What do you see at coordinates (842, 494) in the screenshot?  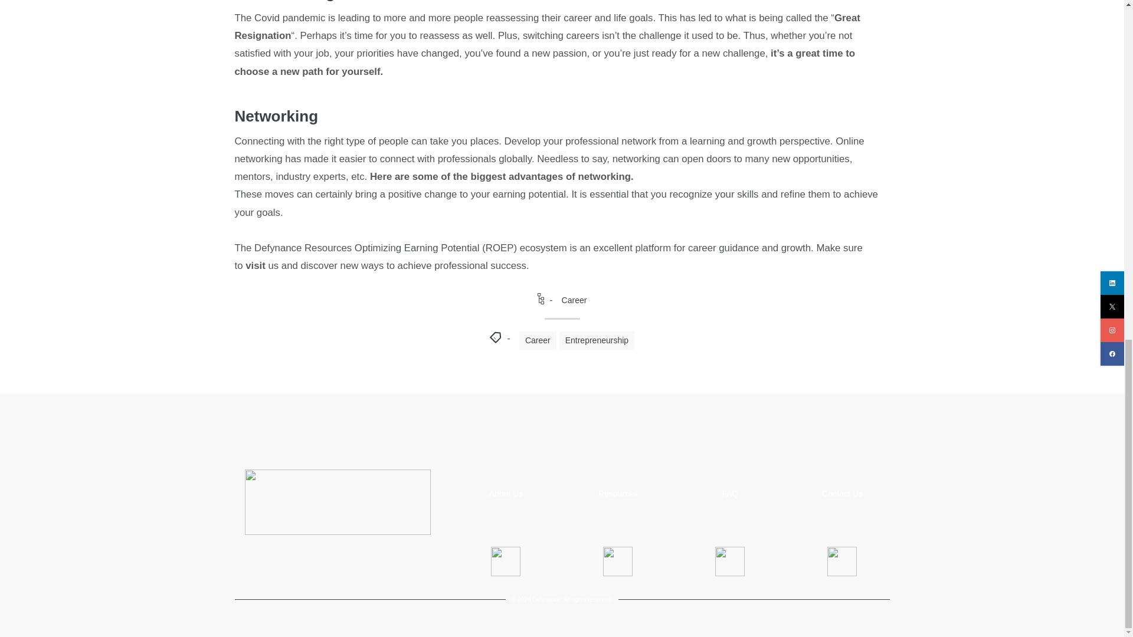 I see `Contact Us` at bounding box center [842, 494].